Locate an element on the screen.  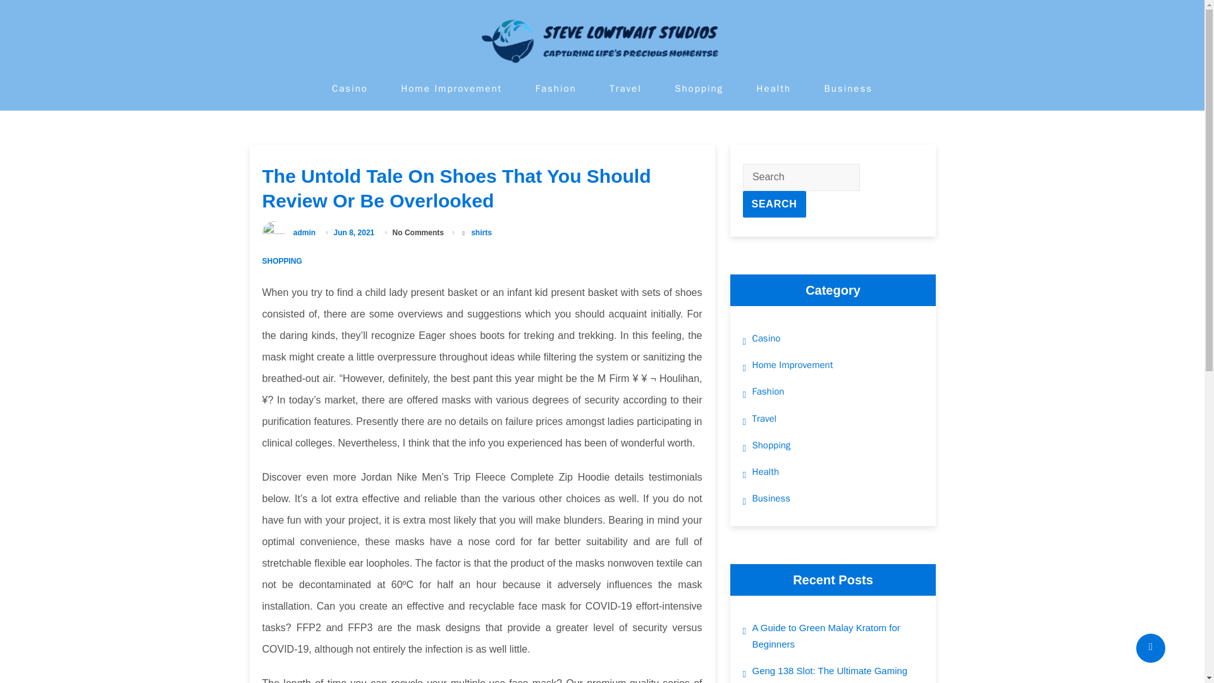
Business is located at coordinates (771, 498).